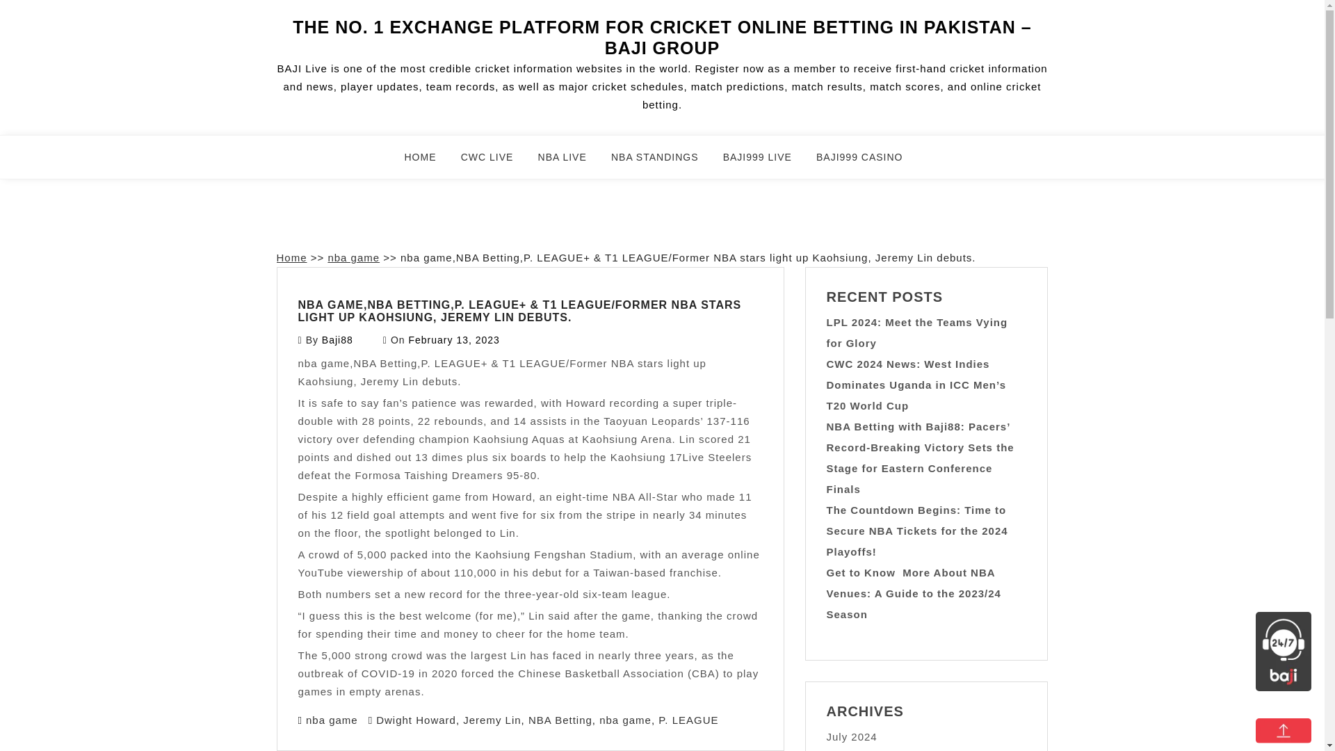 The width and height of the screenshot is (1335, 751). What do you see at coordinates (625, 719) in the screenshot?
I see `nba game` at bounding box center [625, 719].